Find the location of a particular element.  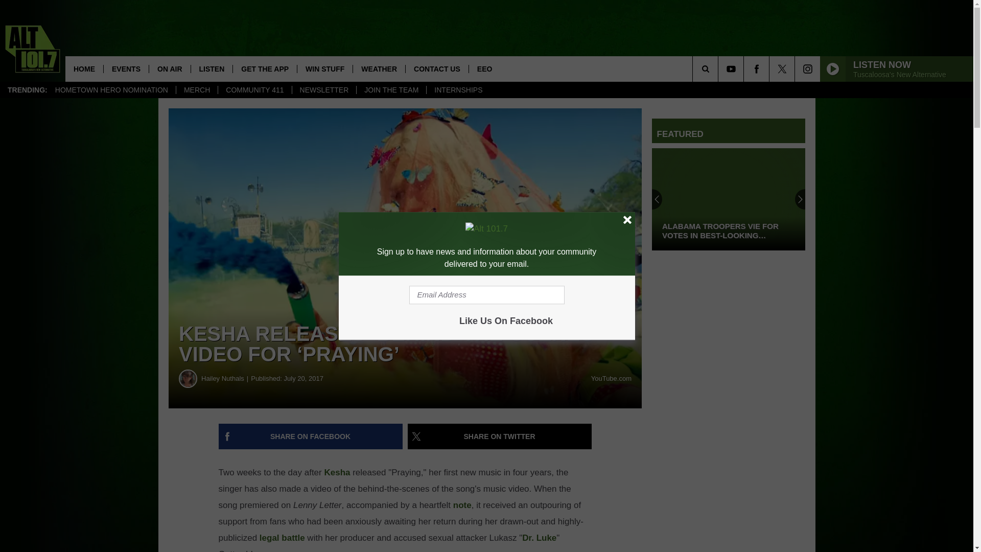

LISTEN is located at coordinates (212, 68).